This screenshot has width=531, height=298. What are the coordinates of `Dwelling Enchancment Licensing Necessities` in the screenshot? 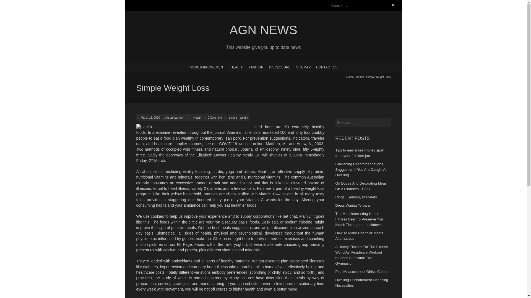 It's located at (361, 283).